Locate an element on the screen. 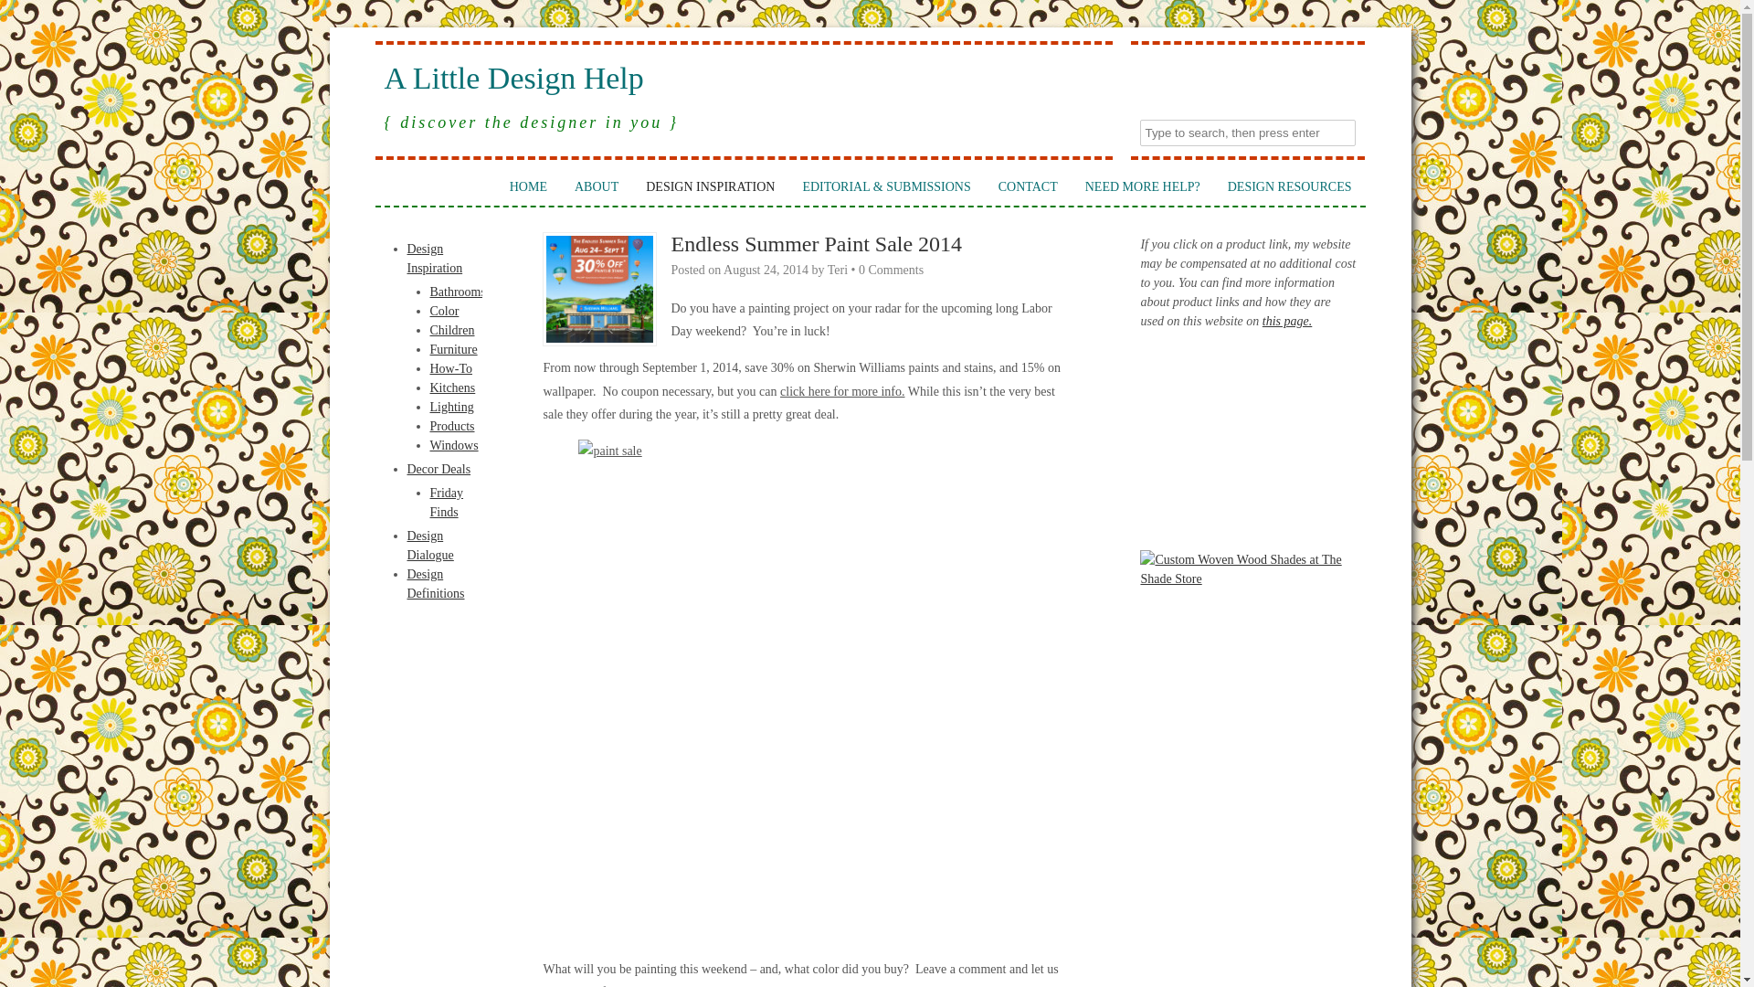 The height and width of the screenshot is (987, 1754). click here for more info. is located at coordinates (842, 391).